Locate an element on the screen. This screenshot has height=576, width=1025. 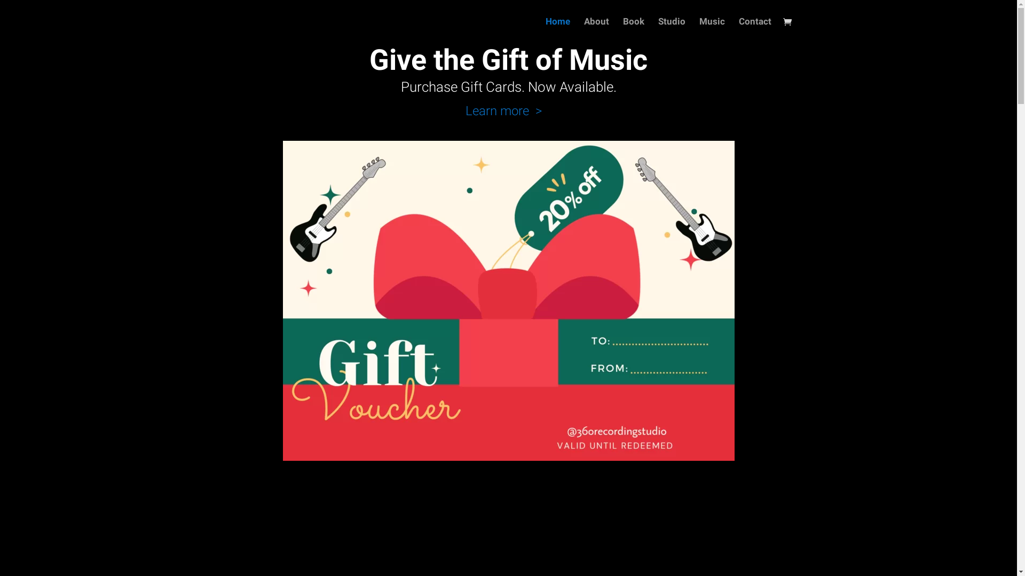
Music is located at coordinates (712, 30).